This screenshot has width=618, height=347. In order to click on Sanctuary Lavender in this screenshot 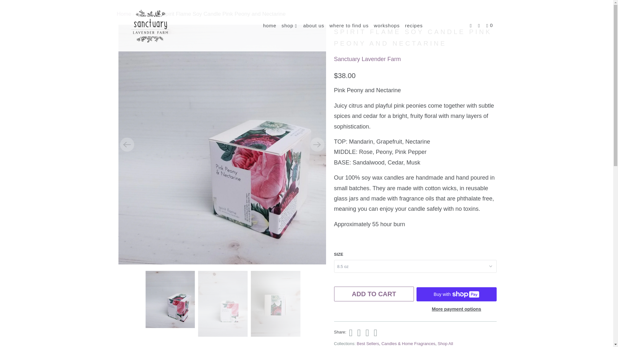, I will do `click(149, 26)`.